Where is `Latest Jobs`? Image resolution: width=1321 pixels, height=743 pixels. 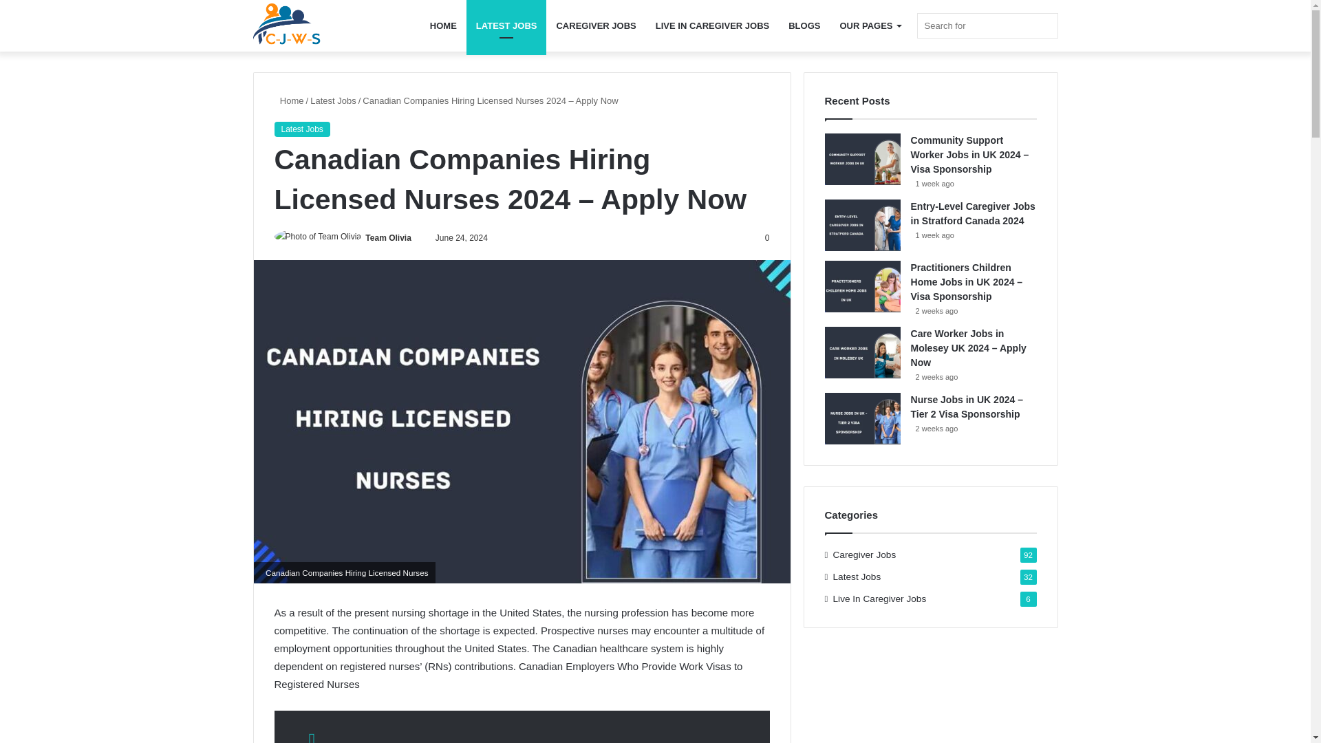
Latest Jobs is located at coordinates (333, 100).